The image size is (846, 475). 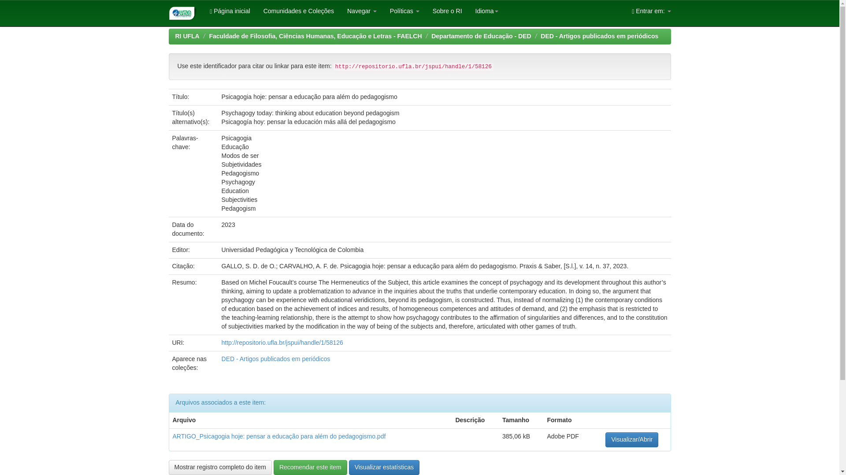 What do you see at coordinates (362, 11) in the screenshot?
I see `Navegar` at bounding box center [362, 11].